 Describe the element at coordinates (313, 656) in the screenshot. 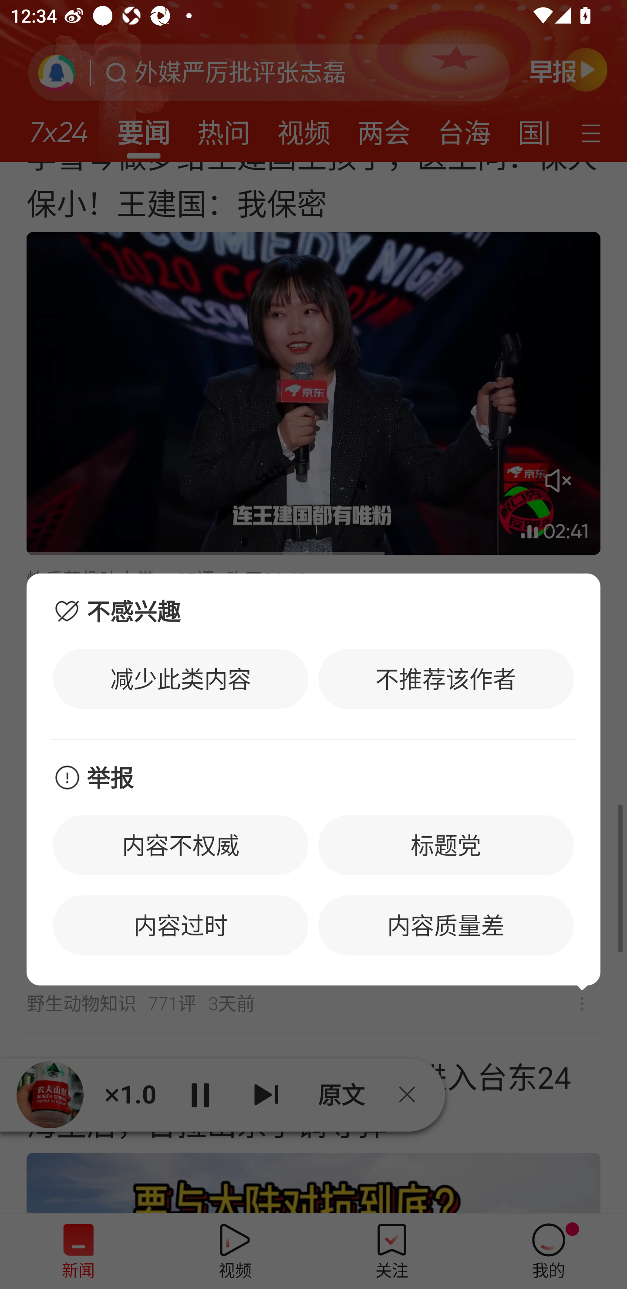

I see `不感兴趣 减少此类内容 不推荐该作者` at that location.